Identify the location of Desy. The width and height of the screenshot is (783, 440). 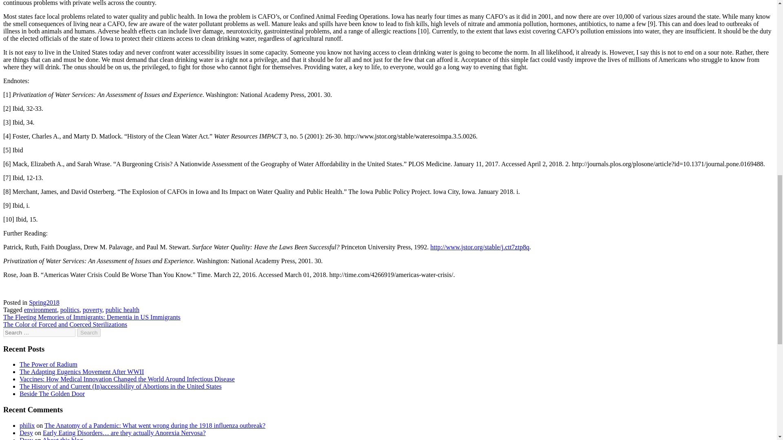
(26, 438).